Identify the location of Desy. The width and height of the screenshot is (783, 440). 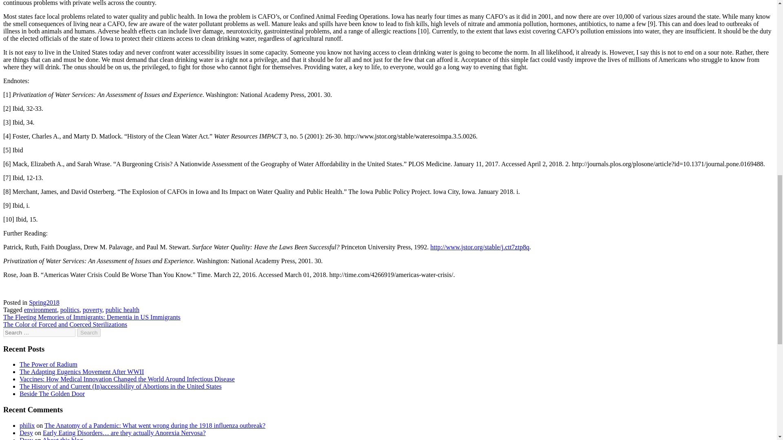
(26, 438).